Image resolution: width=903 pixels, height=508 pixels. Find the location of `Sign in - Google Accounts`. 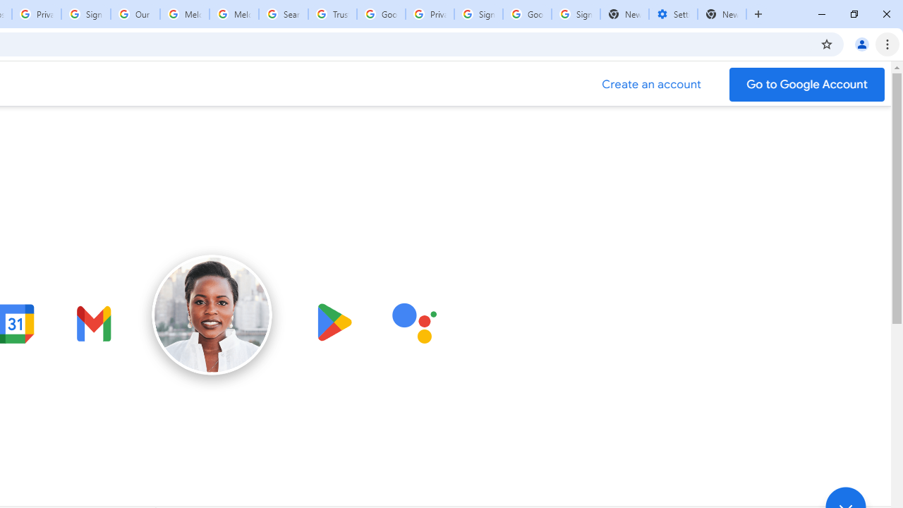

Sign in - Google Accounts is located at coordinates (86, 14).